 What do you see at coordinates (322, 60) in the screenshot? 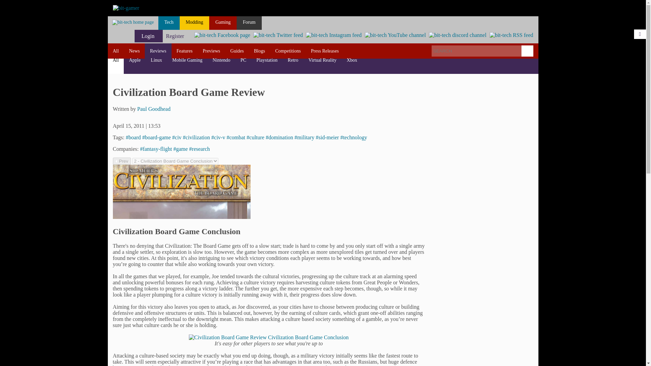
I see `Virtual Reality` at bounding box center [322, 60].